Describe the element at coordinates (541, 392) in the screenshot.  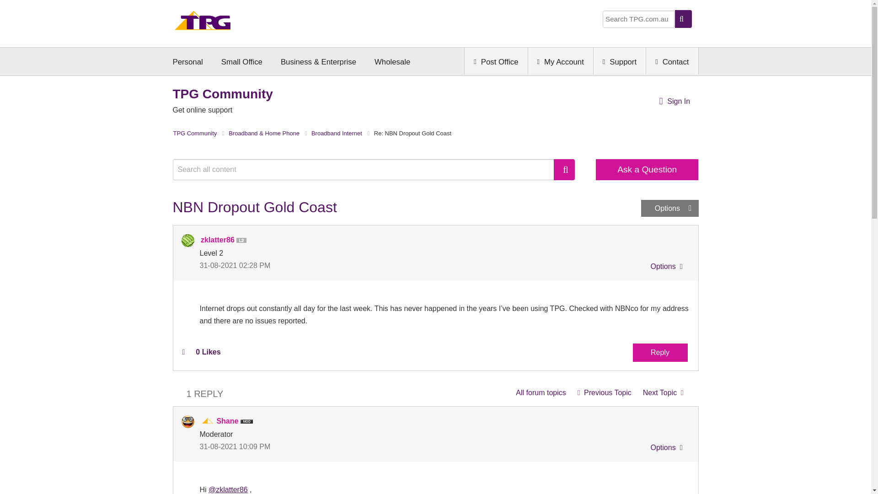
I see `Broadband Internet` at that location.